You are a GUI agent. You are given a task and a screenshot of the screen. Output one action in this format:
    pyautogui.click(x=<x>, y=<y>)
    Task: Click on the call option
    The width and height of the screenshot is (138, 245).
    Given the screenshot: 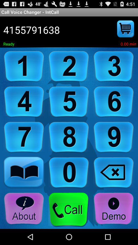 What is the action you would take?
    pyautogui.click(x=69, y=210)
    